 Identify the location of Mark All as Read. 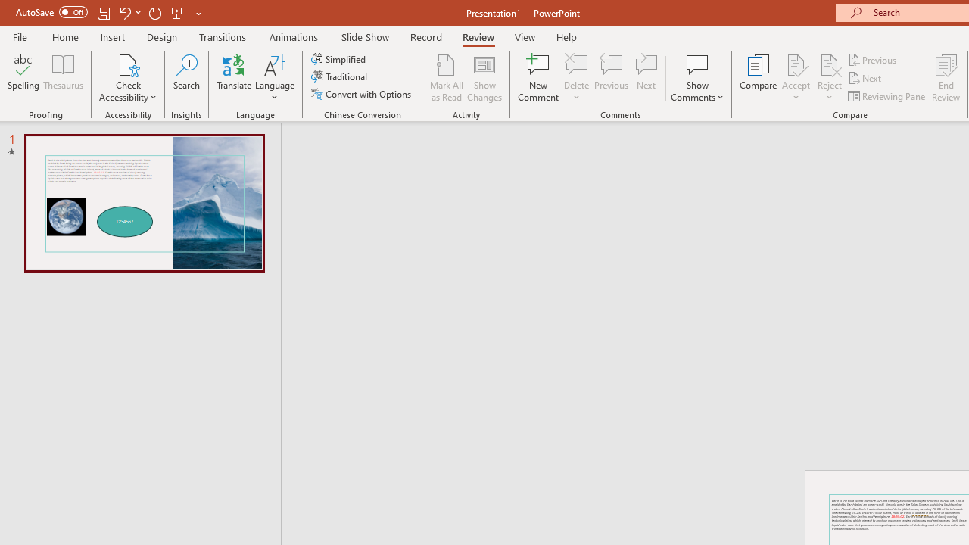
(447, 77).